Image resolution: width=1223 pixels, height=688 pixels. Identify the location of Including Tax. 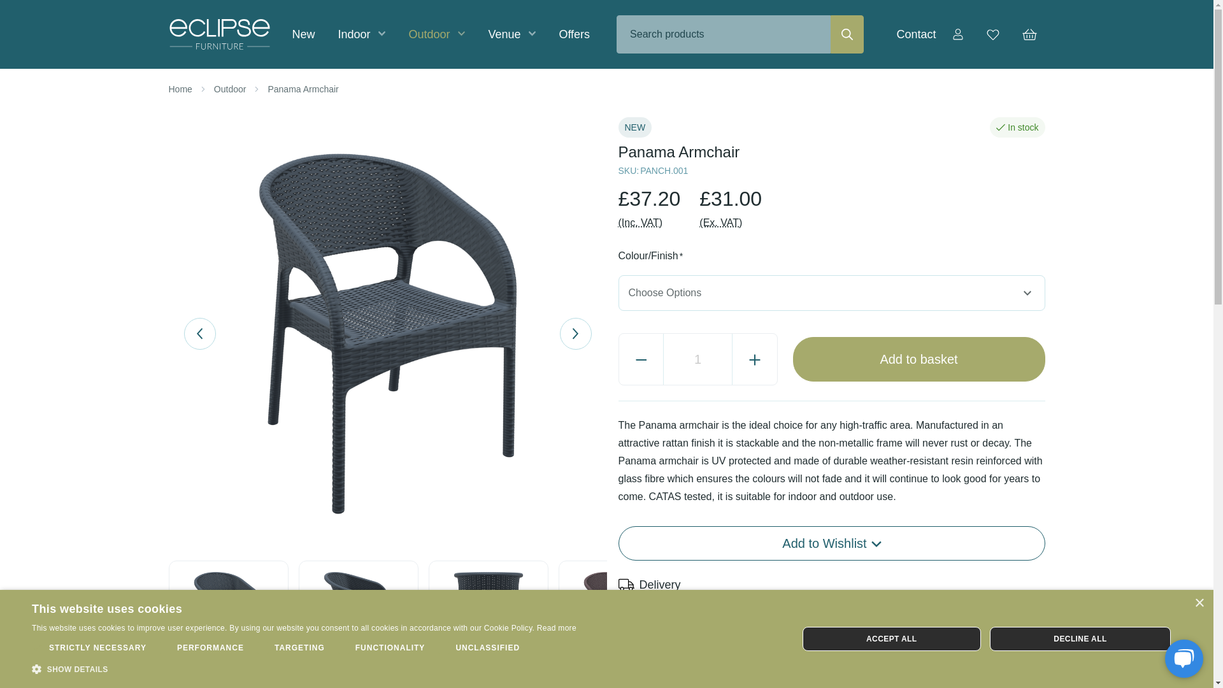
(640, 222).